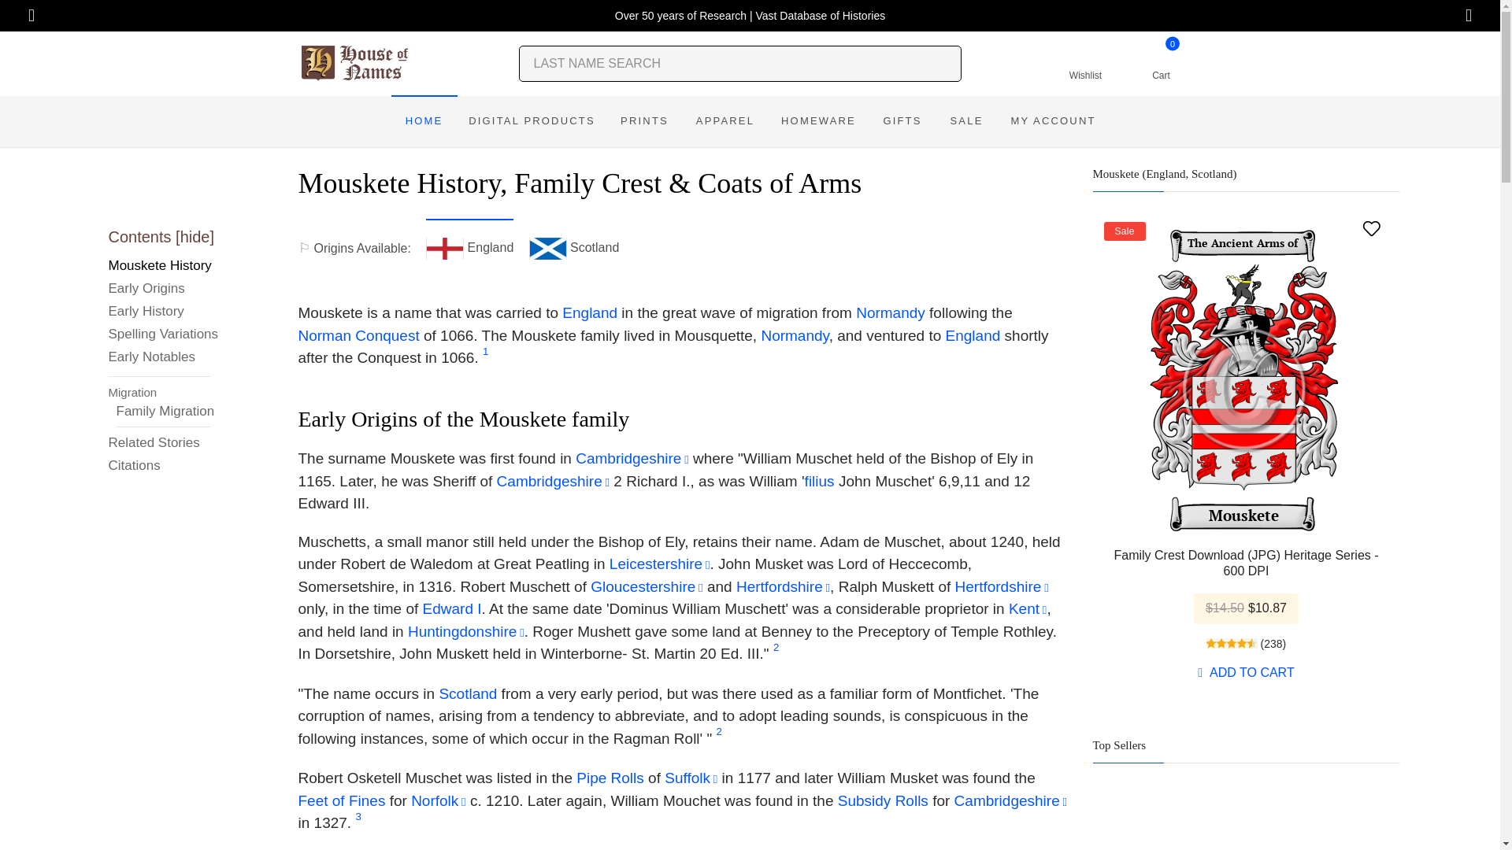 The width and height of the screenshot is (1512, 850). I want to click on Wishlist, so click(1085, 63).